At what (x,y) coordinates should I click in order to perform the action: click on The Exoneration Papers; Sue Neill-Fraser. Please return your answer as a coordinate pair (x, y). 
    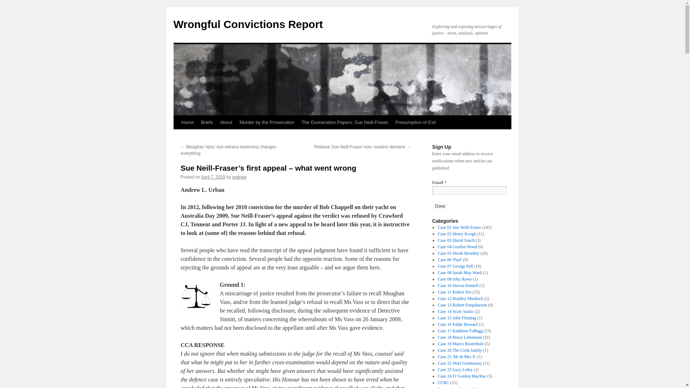
    Looking at the image, I should click on (345, 122).